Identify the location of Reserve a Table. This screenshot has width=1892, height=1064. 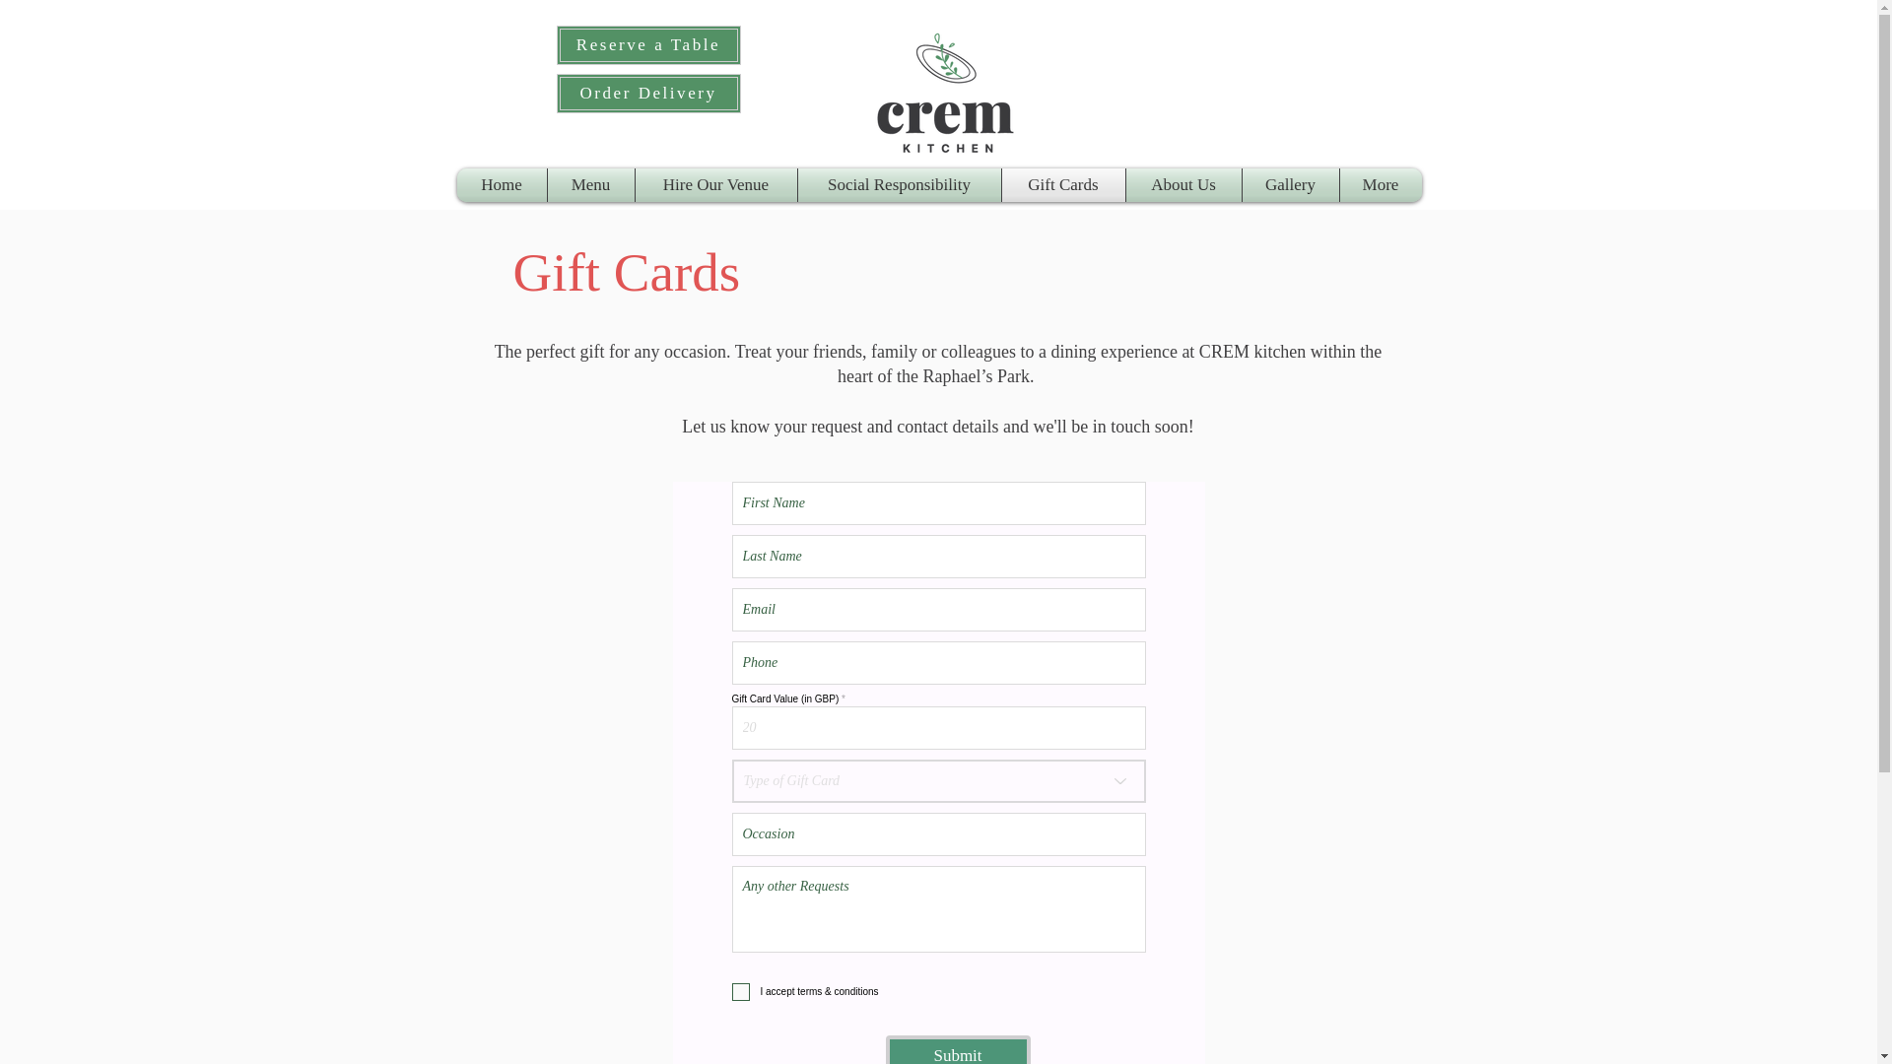
(647, 44).